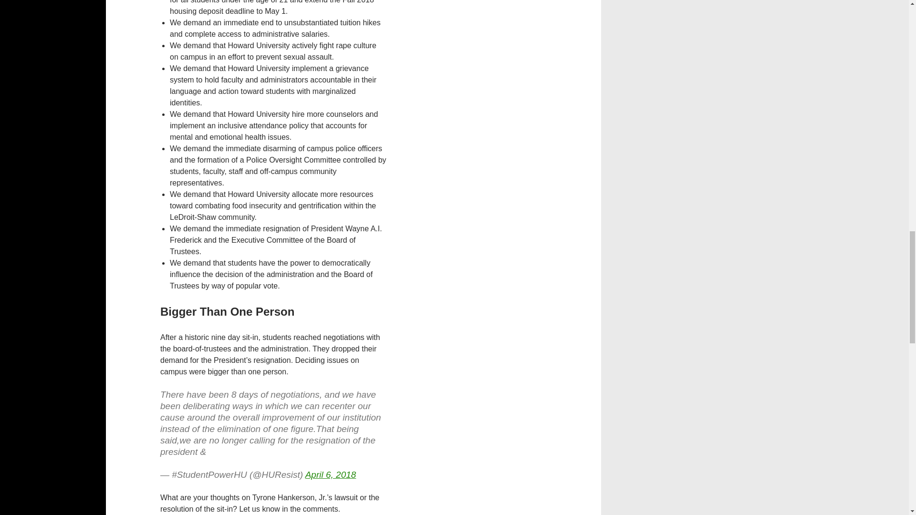  Describe the element at coordinates (330, 474) in the screenshot. I see `April 6, 2018` at that location.